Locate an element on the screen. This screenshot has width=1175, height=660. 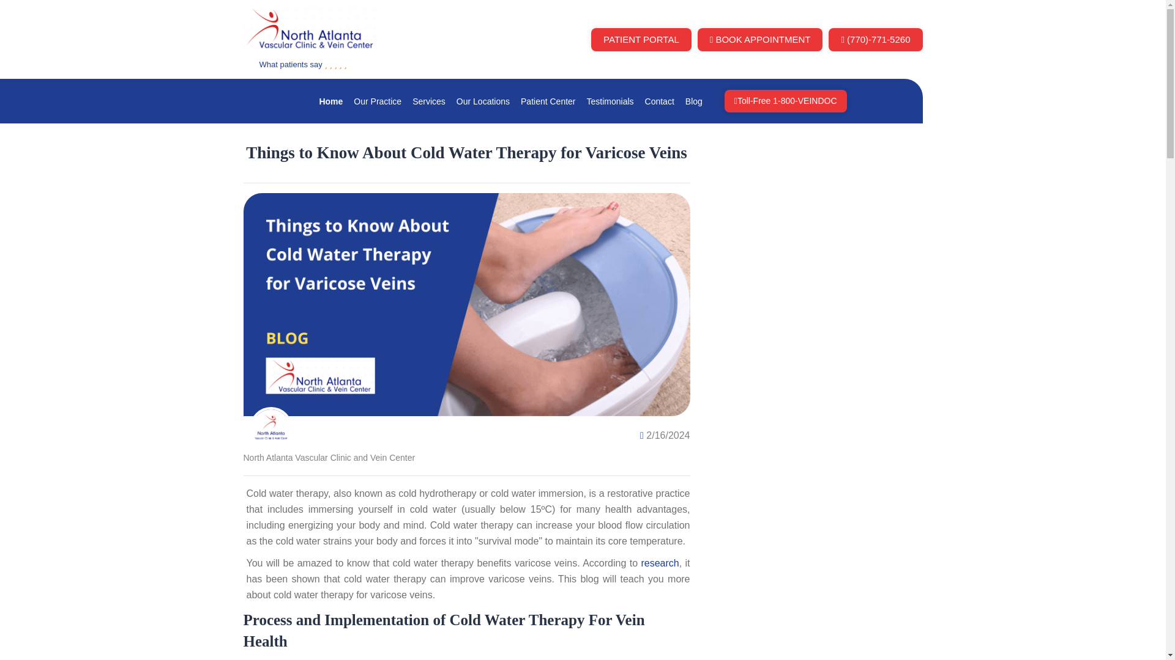
PATIENT PORTAL is located at coordinates (641, 40).